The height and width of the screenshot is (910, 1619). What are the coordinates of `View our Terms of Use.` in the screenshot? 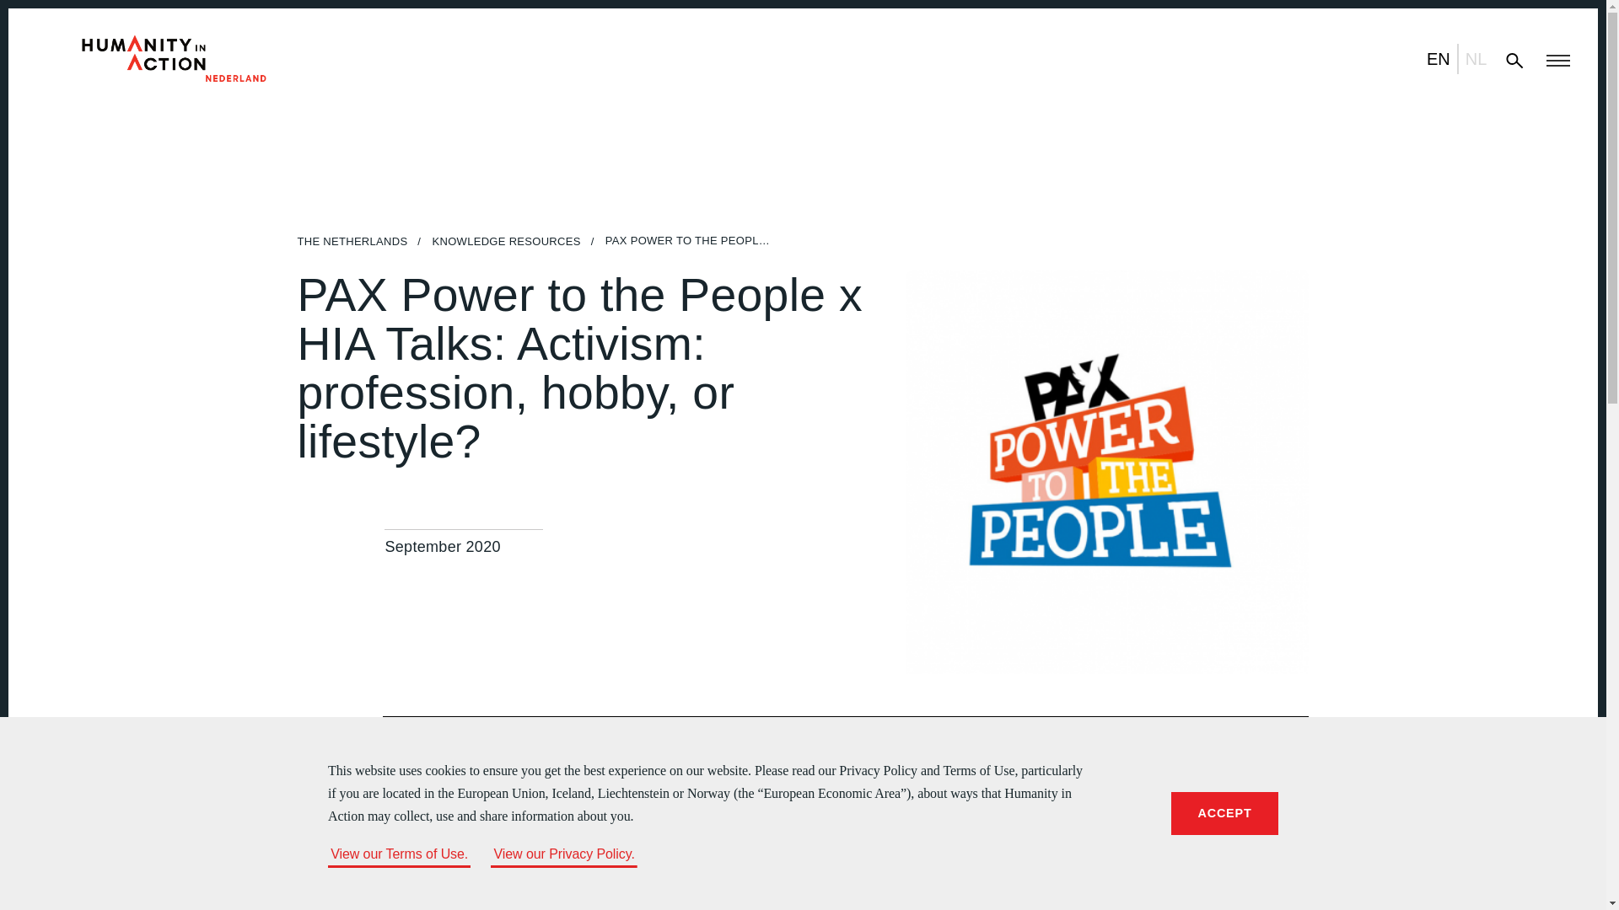 It's located at (400, 854).